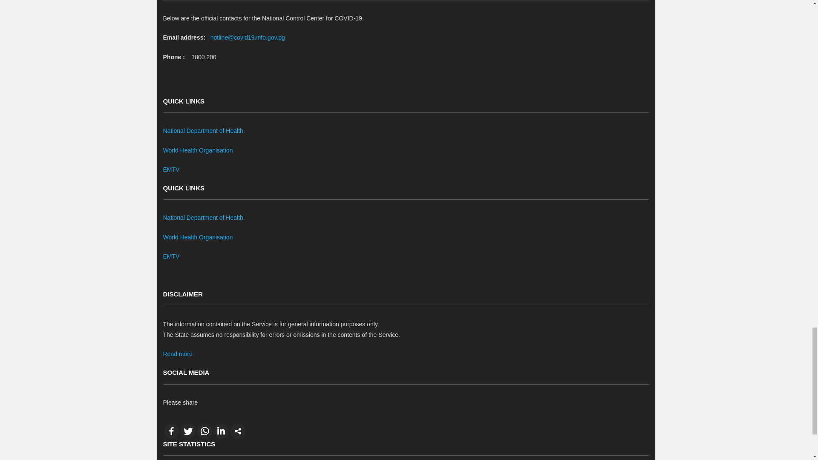  What do you see at coordinates (198, 150) in the screenshot?
I see `World Health Organisation` at bounding box center [198, 150].